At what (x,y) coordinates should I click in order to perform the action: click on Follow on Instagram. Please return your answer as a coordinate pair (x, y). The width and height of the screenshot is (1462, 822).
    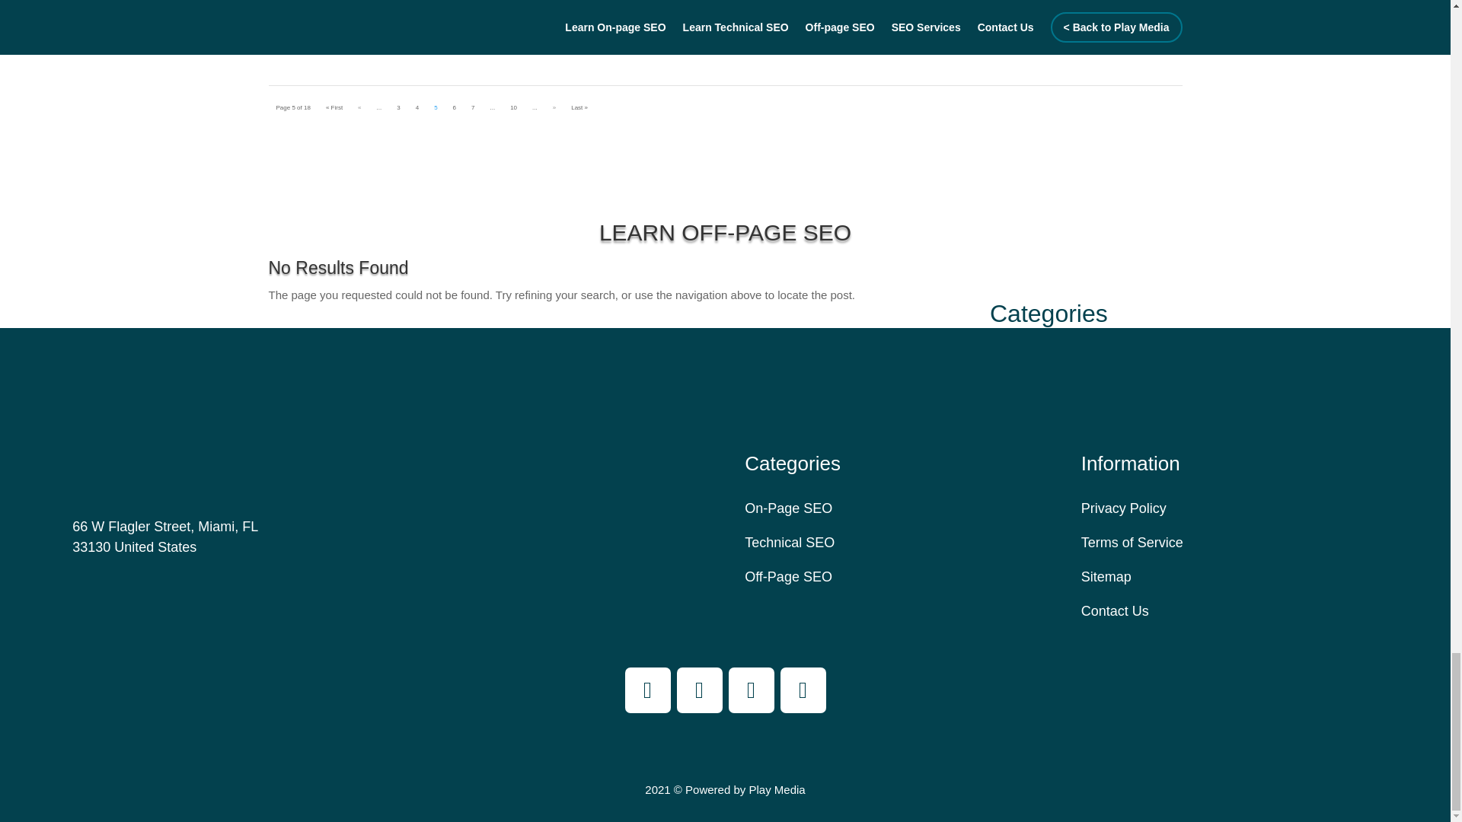
    Looking at the image, I should click on (699, 690).